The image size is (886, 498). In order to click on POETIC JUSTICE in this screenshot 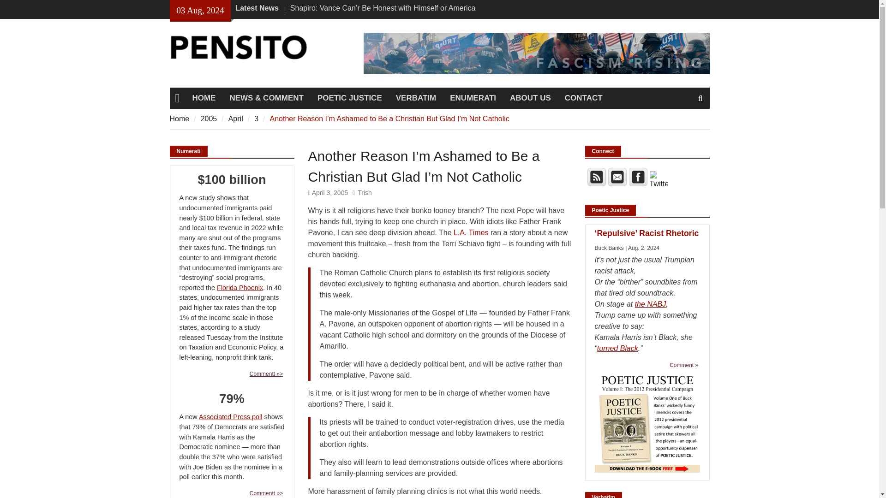, I will do `click(350, 98)`.